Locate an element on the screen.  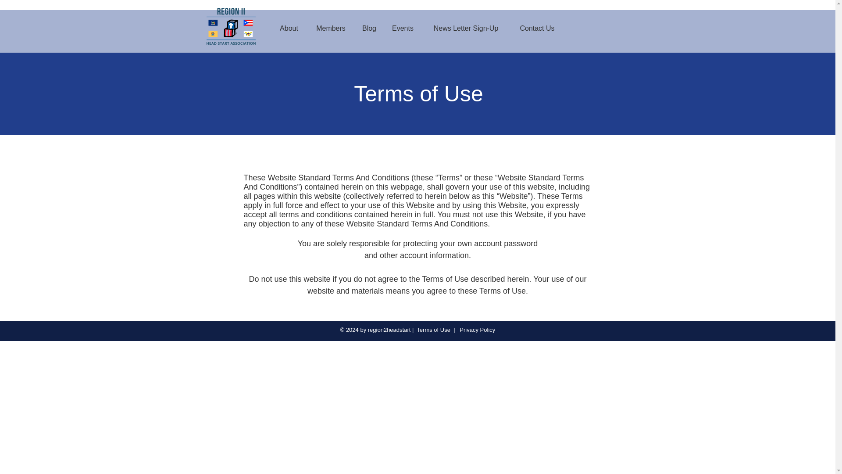
Terms of Use is located at coordinates (433, 330).